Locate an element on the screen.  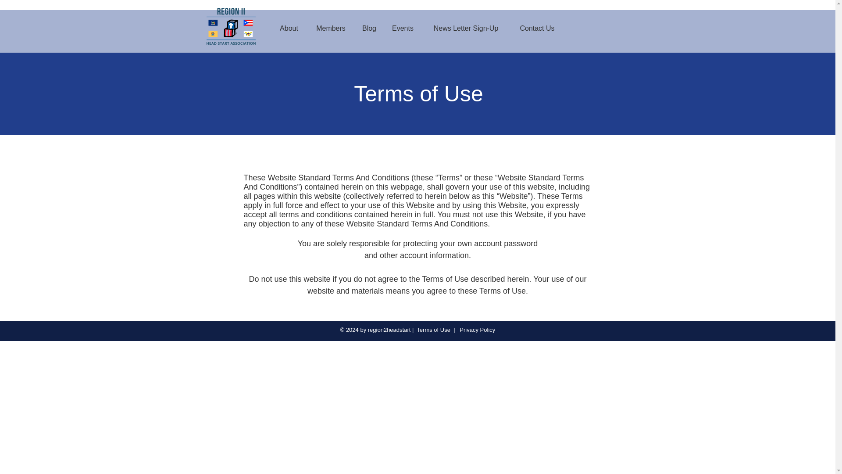
Terms of Use is located at coordinates (433, 330).